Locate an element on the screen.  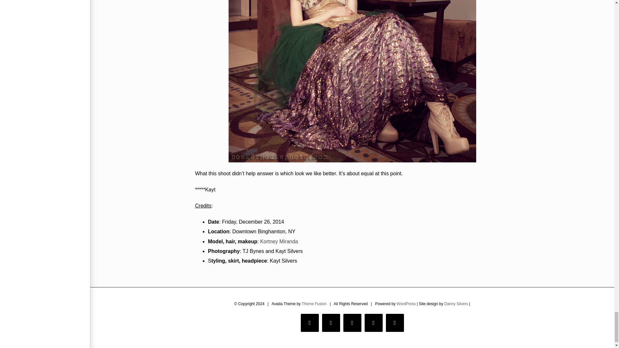
Instagram is located at coordinates (352, 323).